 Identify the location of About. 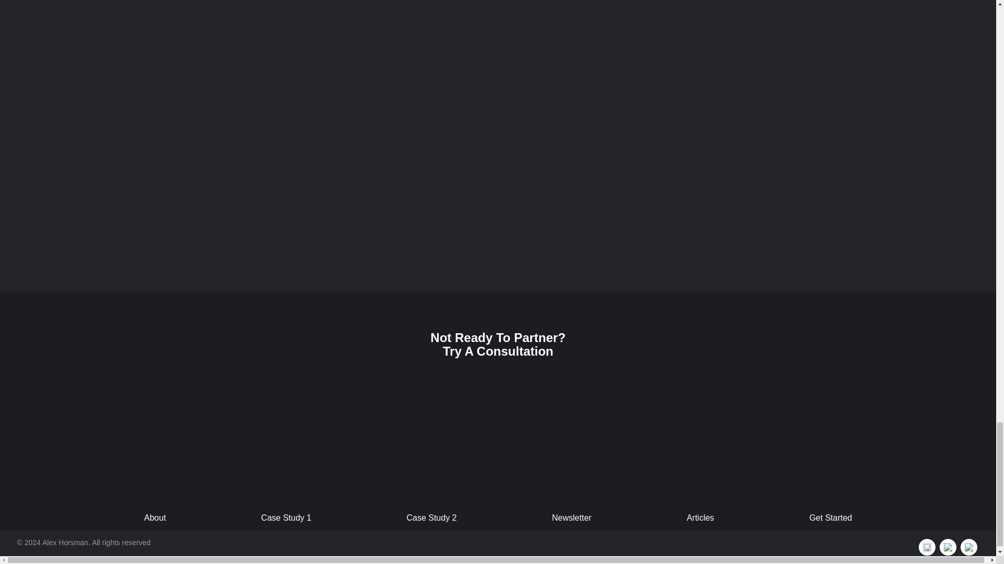
(155, 518).